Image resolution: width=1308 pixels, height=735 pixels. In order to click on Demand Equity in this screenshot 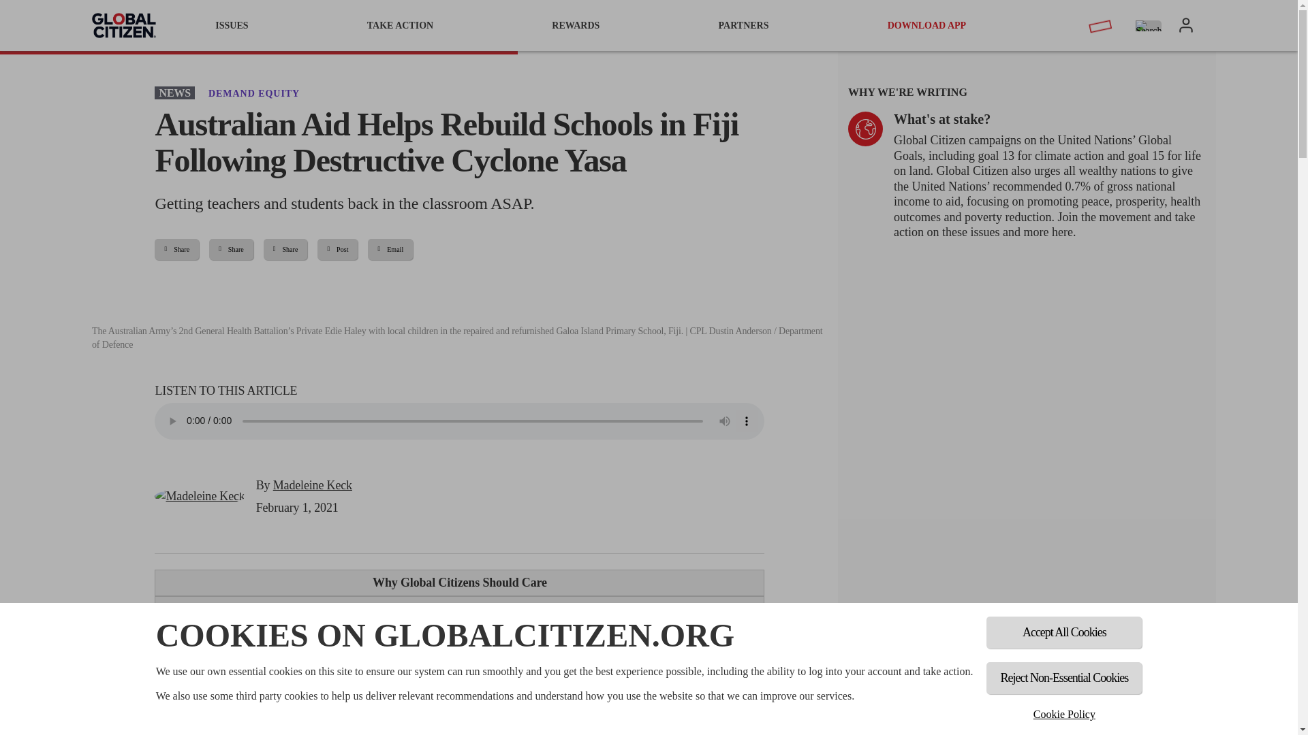, I will do `click(253, 93)`.